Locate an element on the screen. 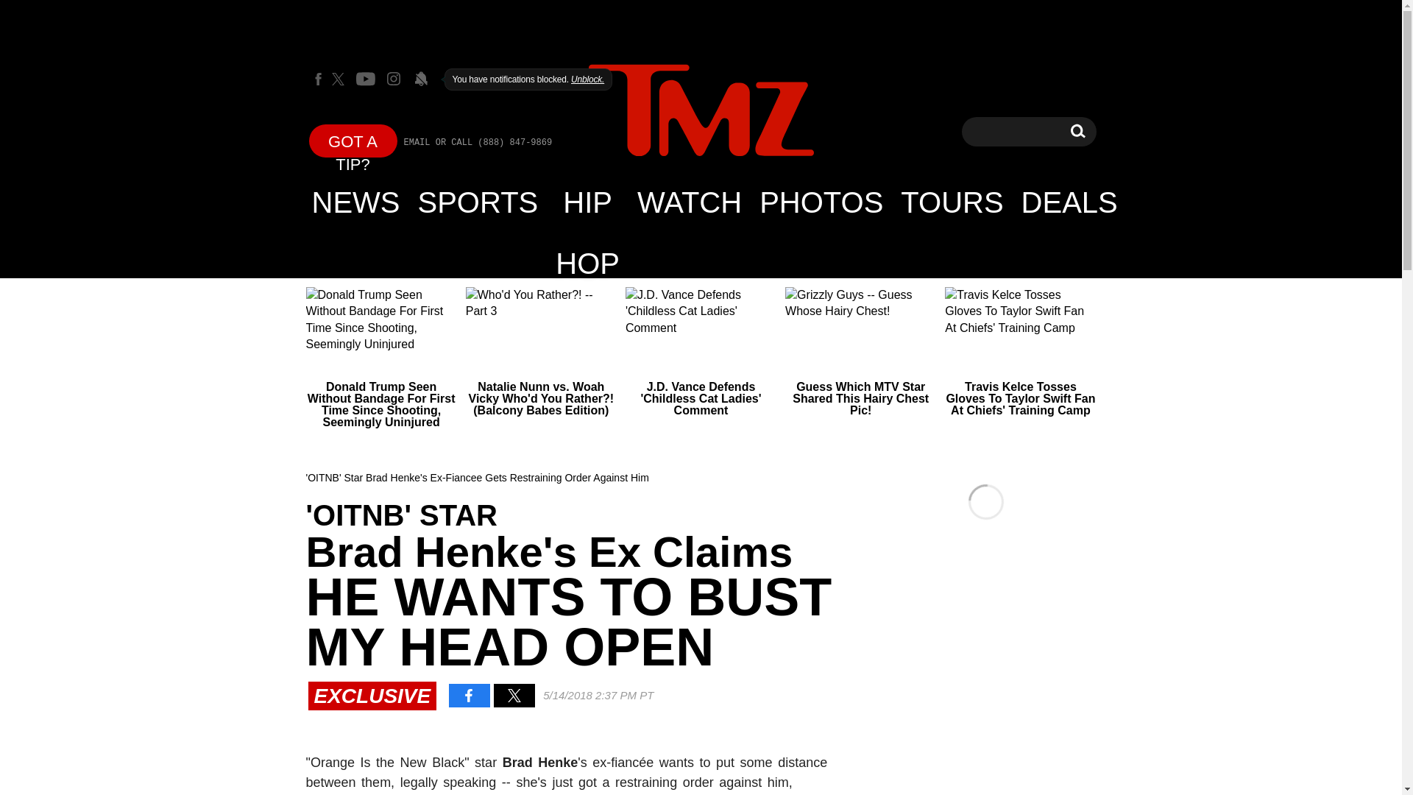 The height and width of the screenshot is (795, 1413). PHOTOS is located at coordinates (821, 202).